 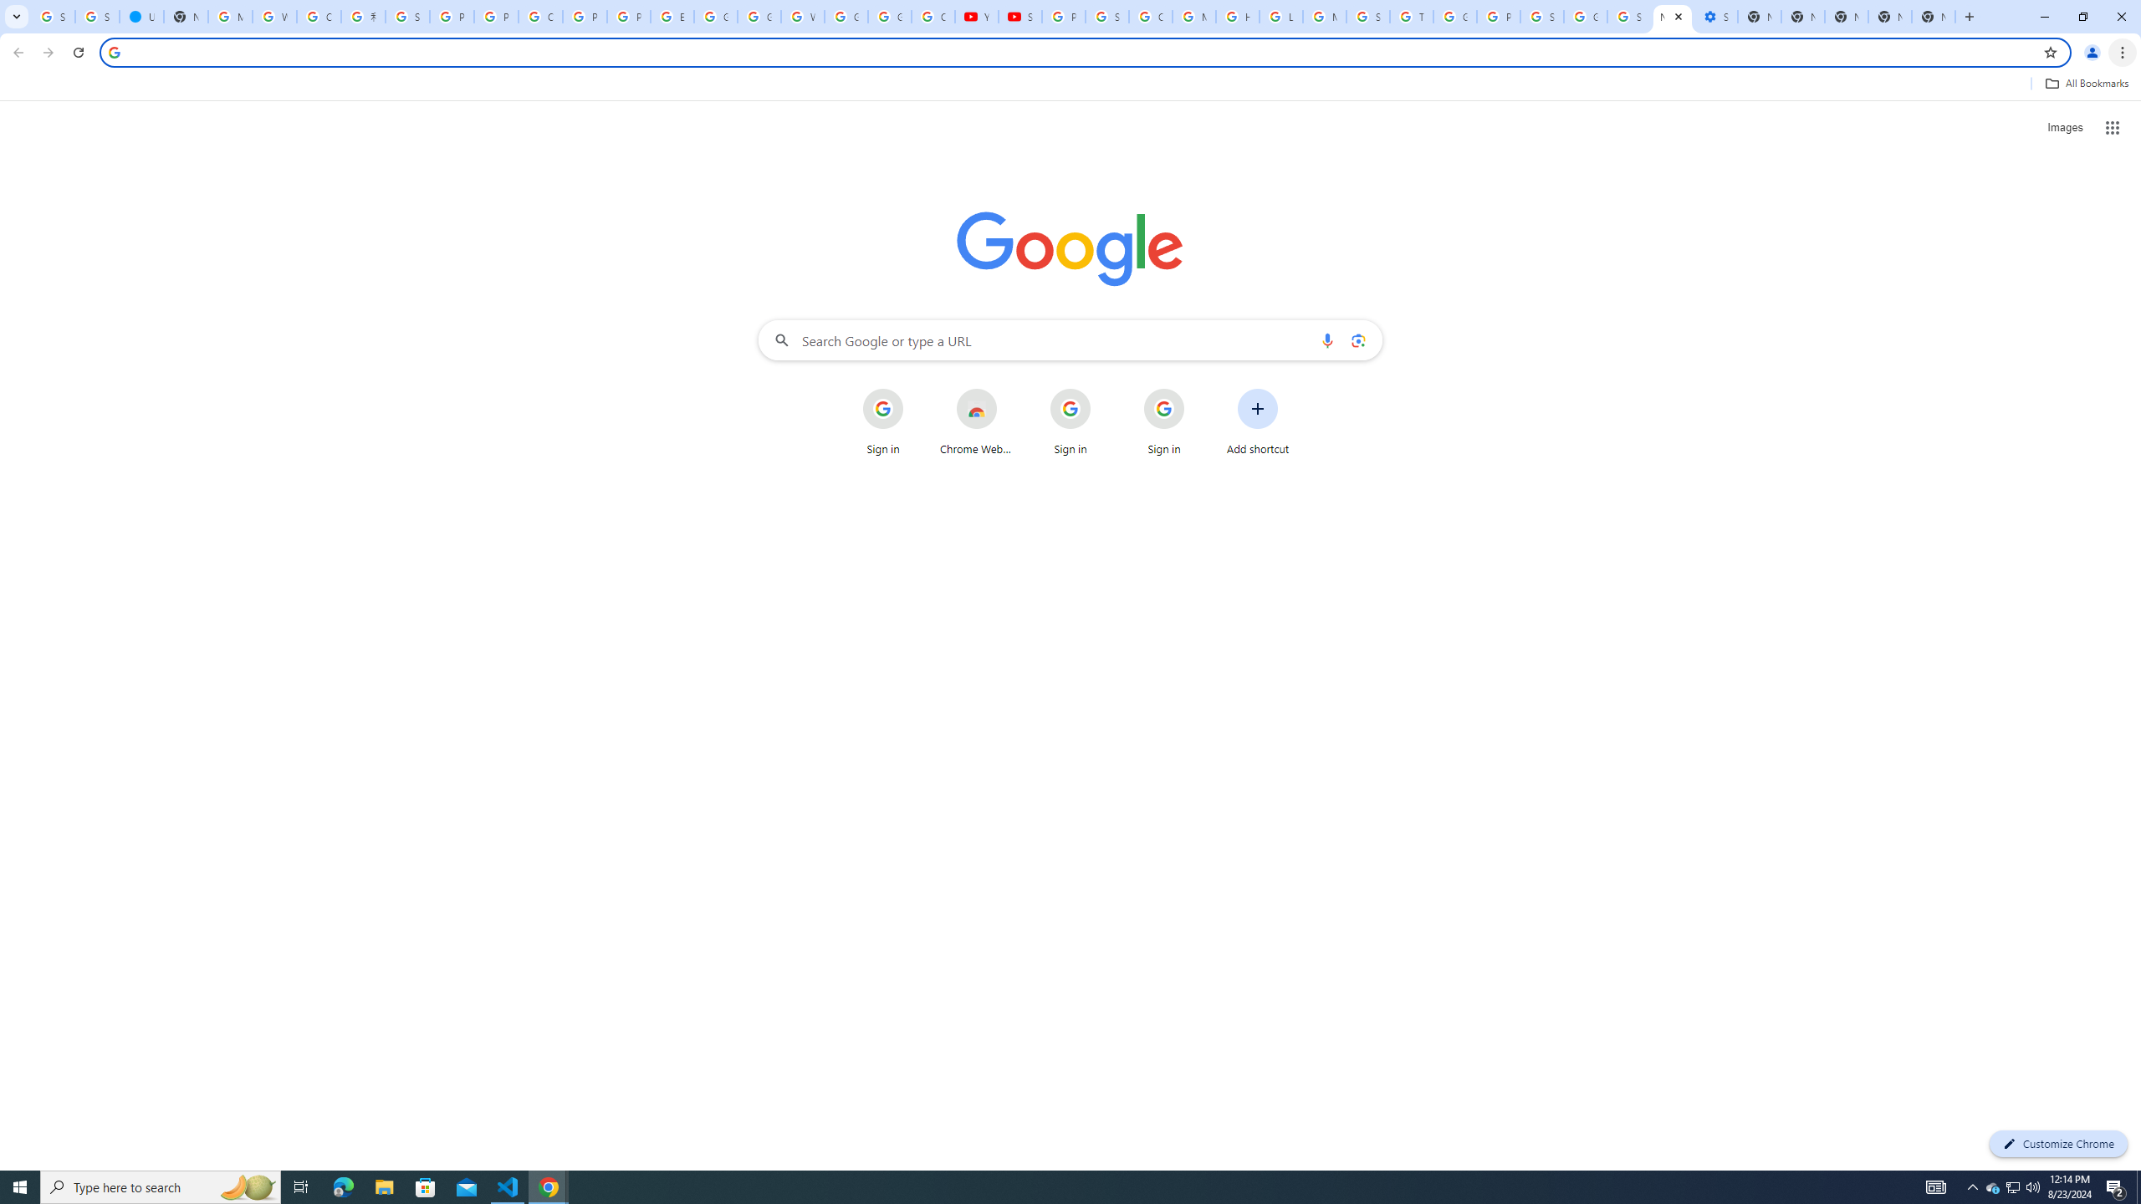 What do you see at coordinates (890, 17) in the screenshot?
I see `Google Account` at bounding box center [890, 17].